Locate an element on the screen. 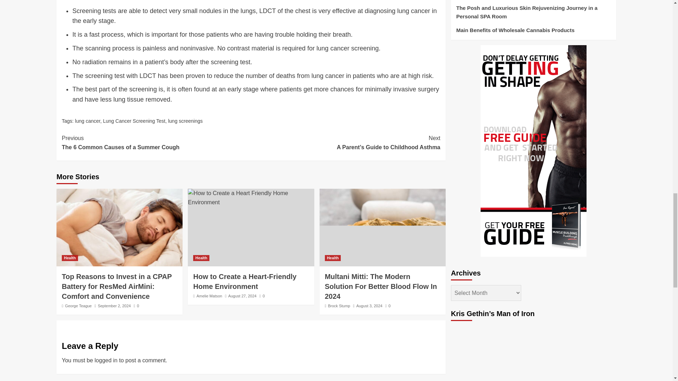 Image resolution: width=678 pixels, height=381 pixels. Amelie Matson is located at coordinates (209, 296).